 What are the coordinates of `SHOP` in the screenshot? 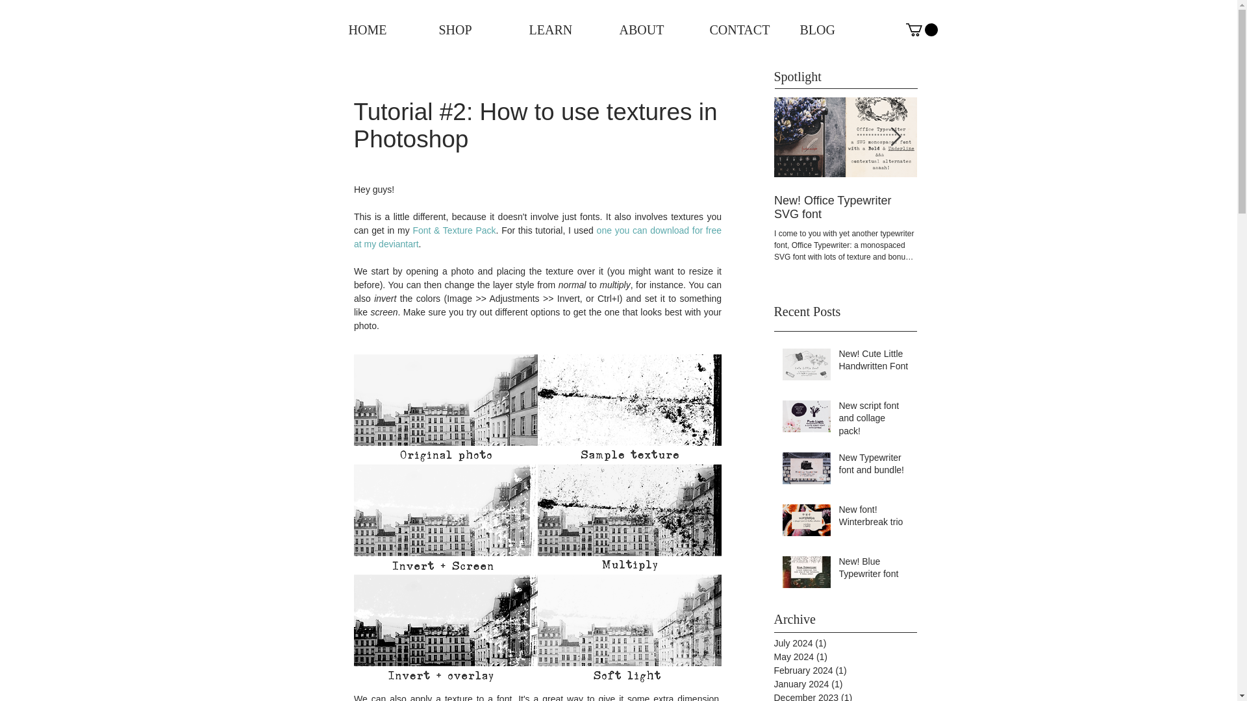 It's located at (468, 30).